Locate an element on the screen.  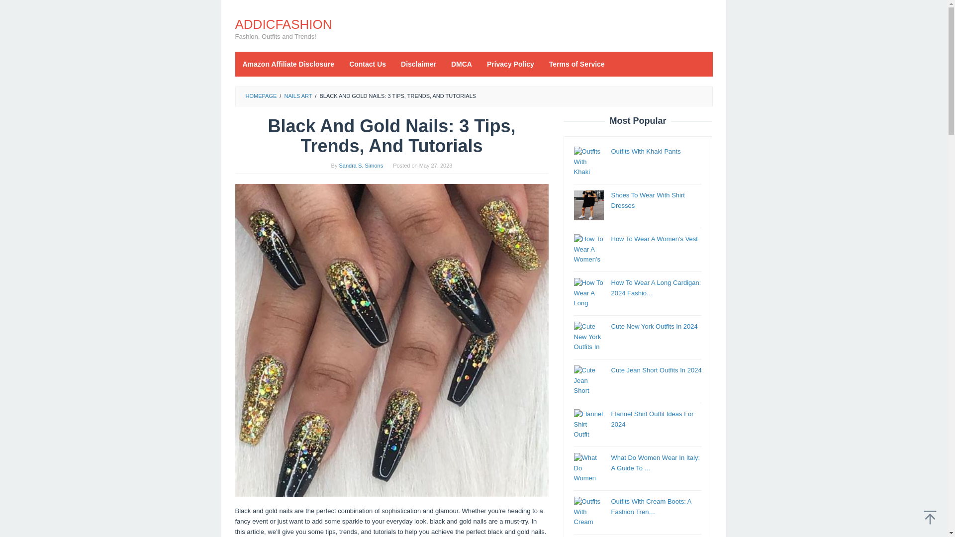
How To Wear A Women's Vest is located at coordinates (654, 239).